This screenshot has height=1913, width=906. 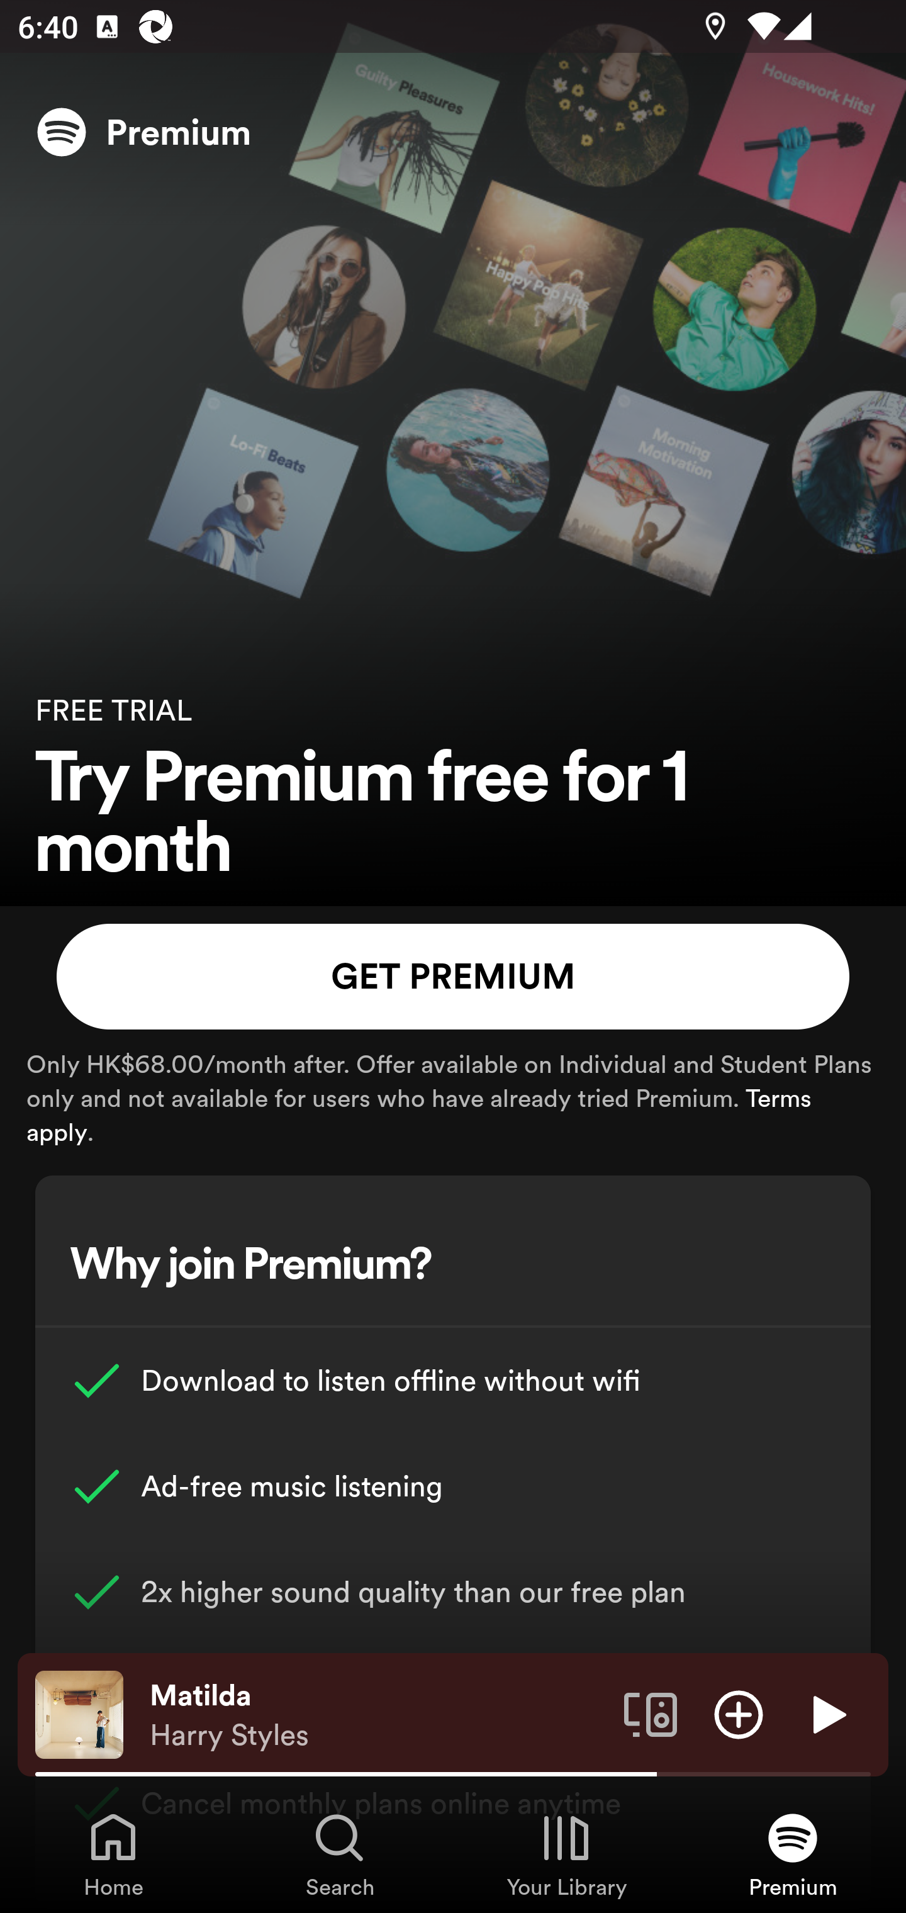 What do you see at coordinates (651, 1714) in the screenshot?
I see `Connect to a device. Opens the devices menu` at bounding box center [651, 1714].